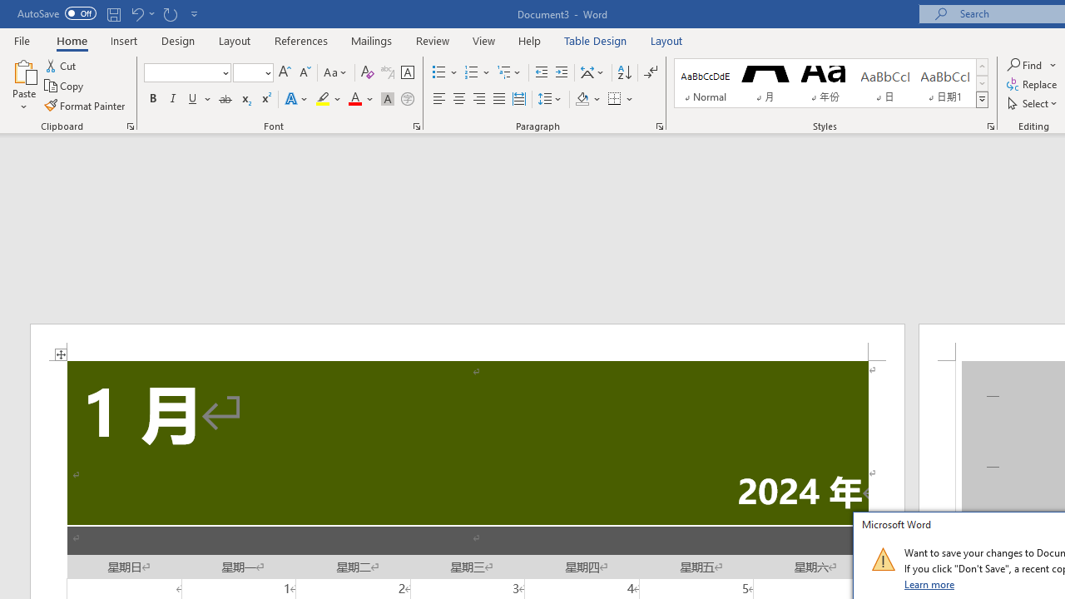  I want to click on Shrink Font, so click(305, 73).